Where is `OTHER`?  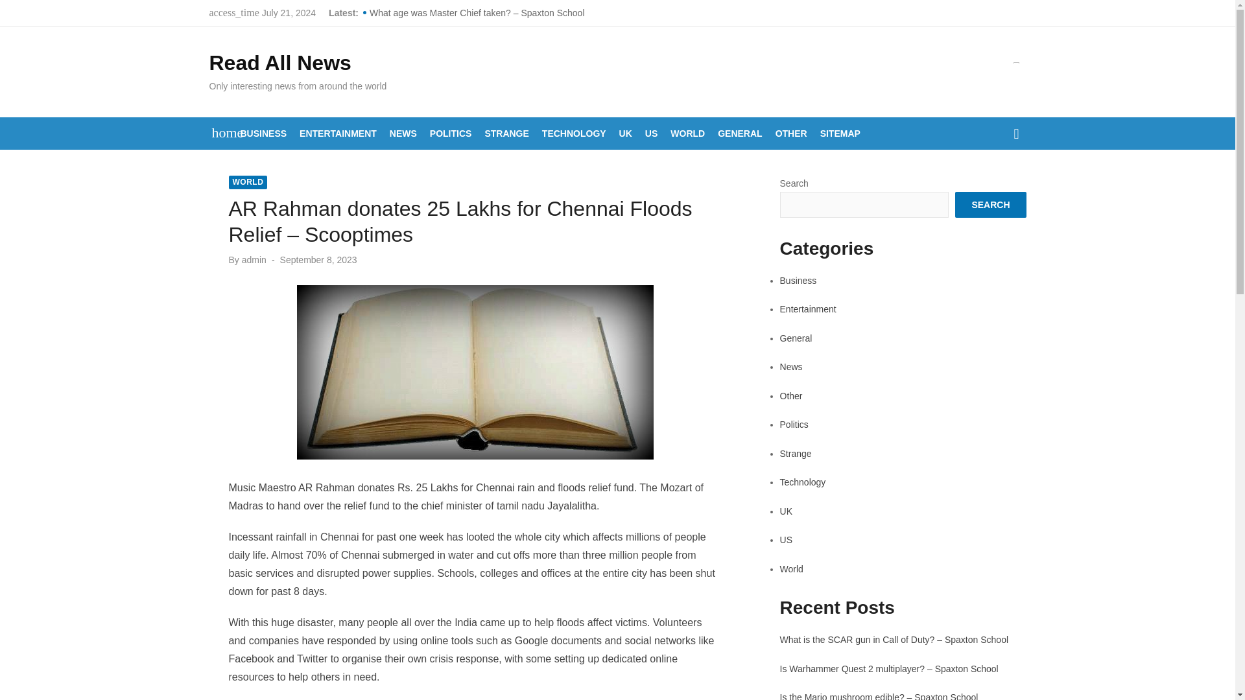
OTHER is located at coordinates (791, 134).